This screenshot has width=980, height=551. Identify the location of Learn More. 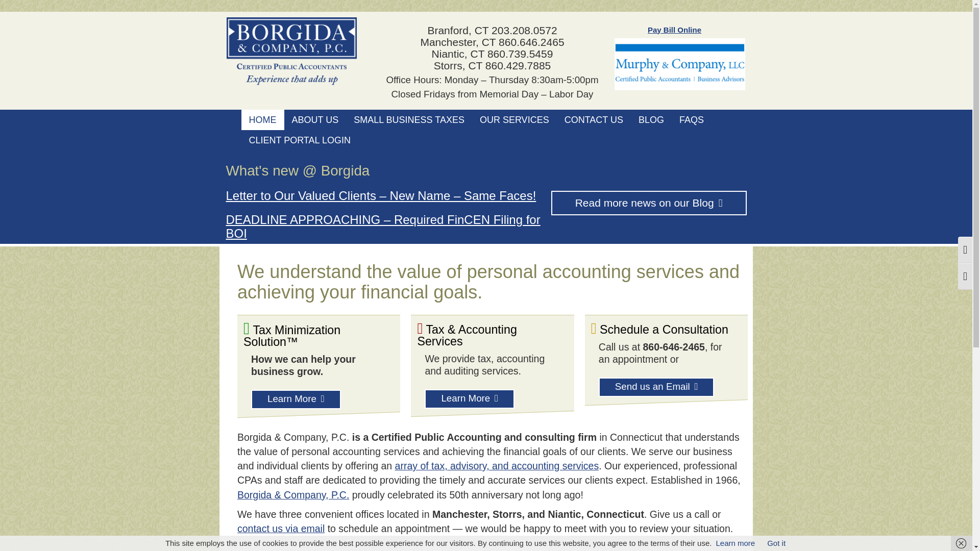
(296, 399).